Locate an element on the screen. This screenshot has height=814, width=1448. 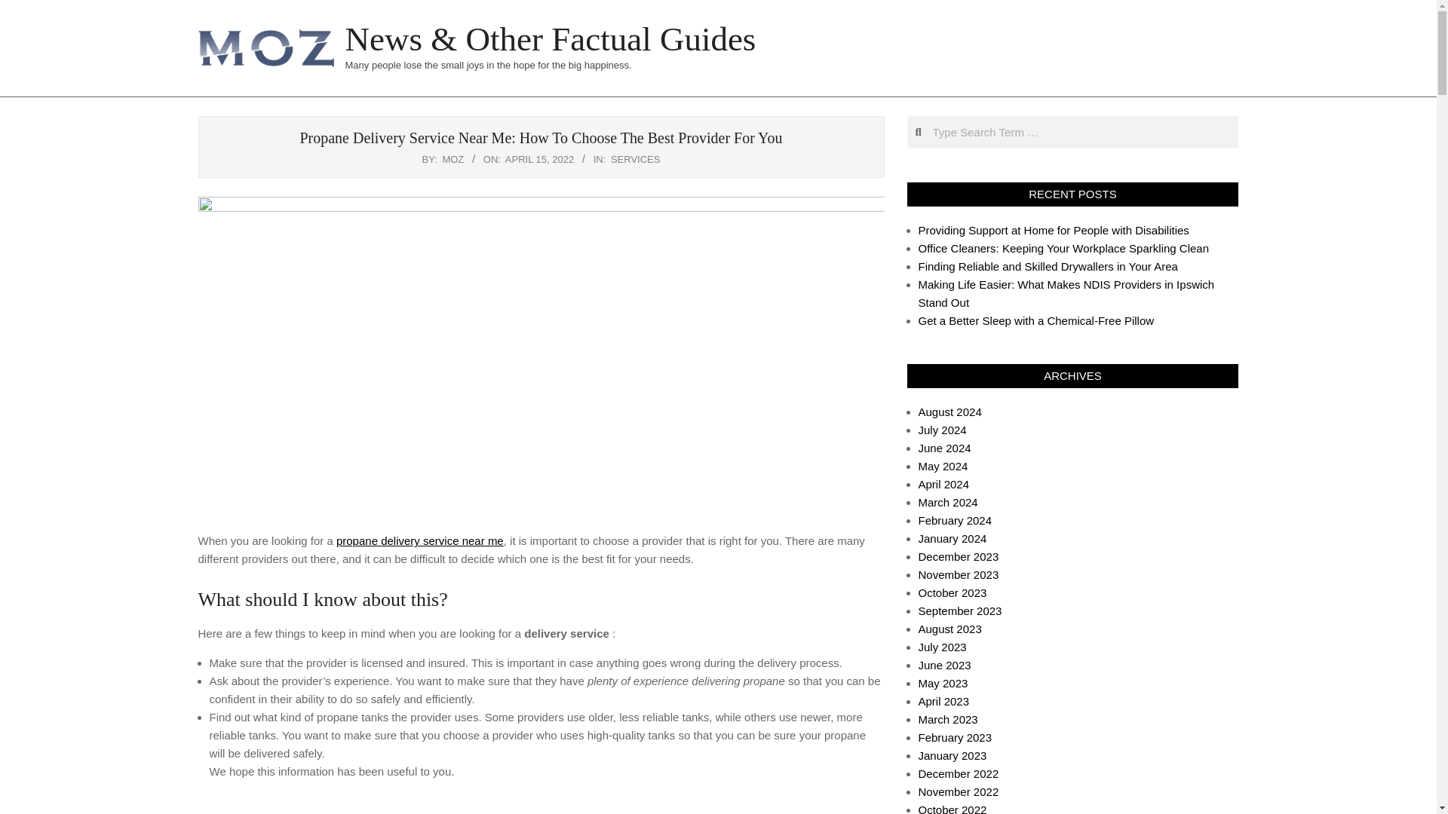
SERVICES is located at coordinates (635, 160).